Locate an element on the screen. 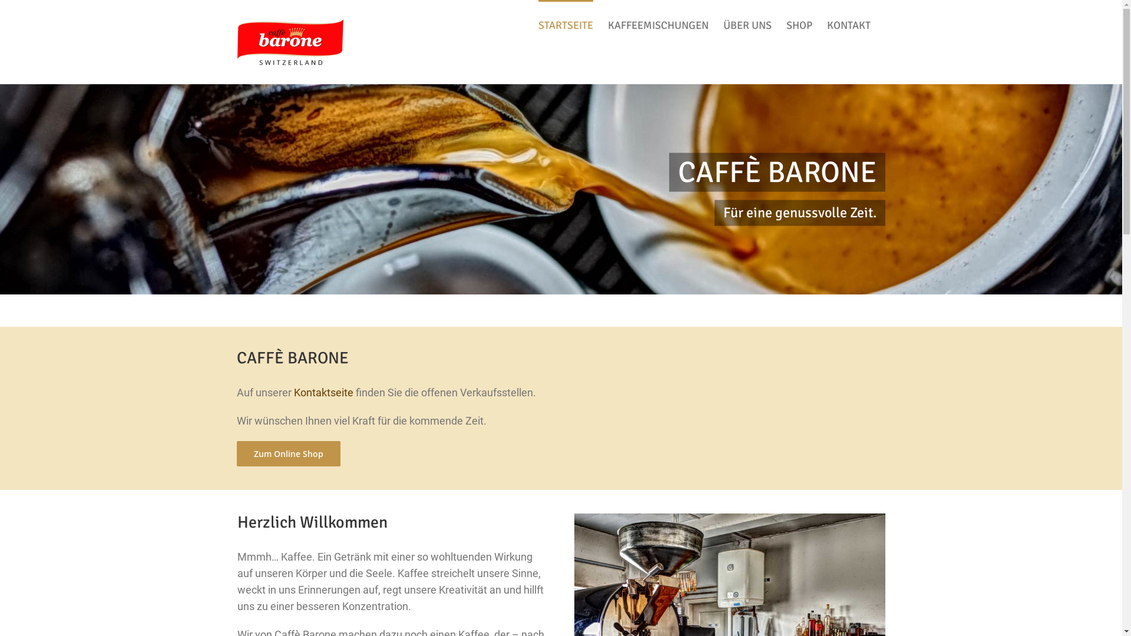 Image resolution: width=1131 pixels, height=636 pixels. STARTSEITE is located at coordinates (565, 25).